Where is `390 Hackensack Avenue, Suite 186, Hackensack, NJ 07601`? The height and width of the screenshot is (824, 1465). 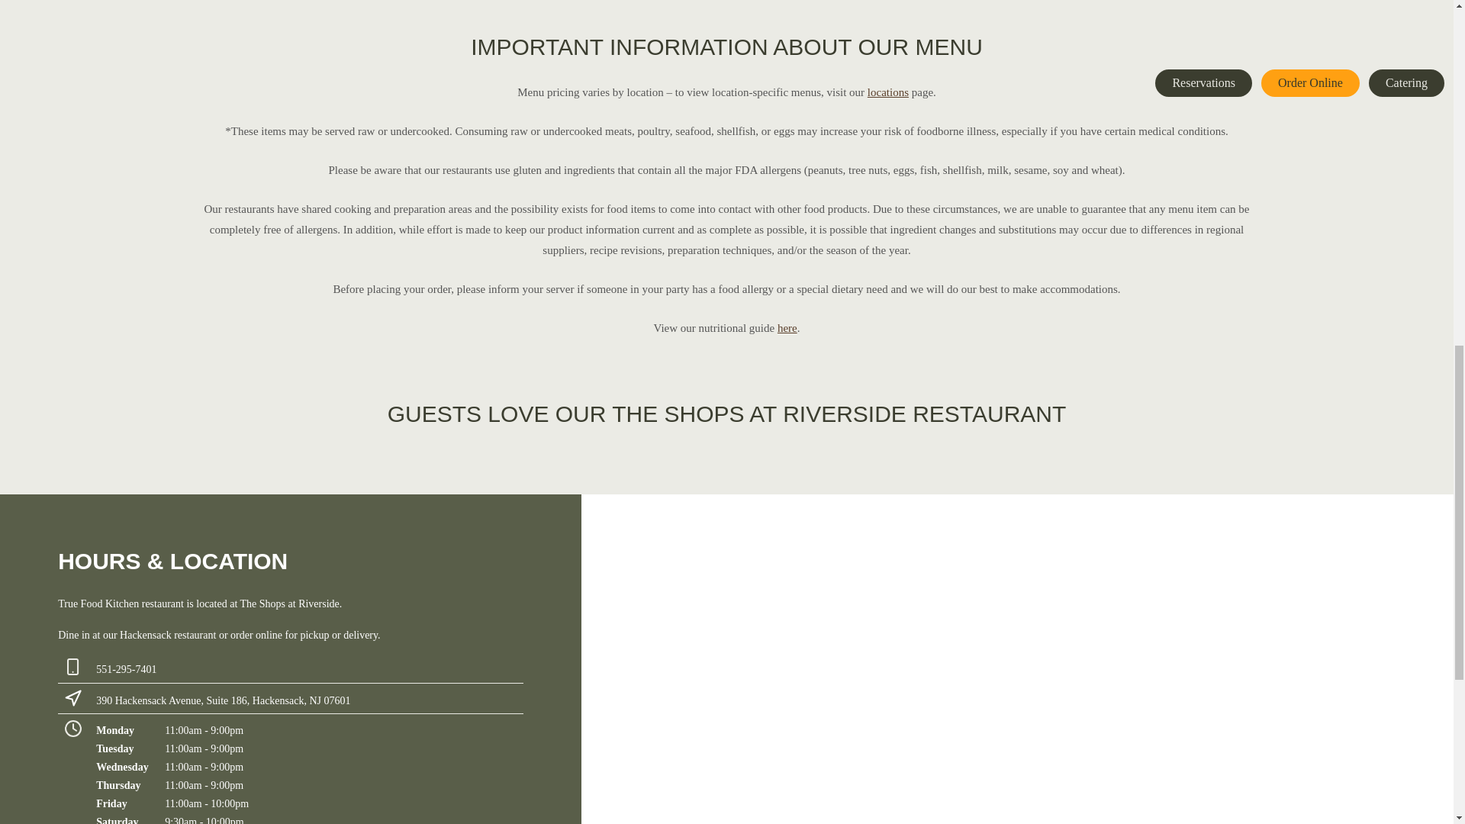
390 Hackensack Avenue, Suite 186, Hackensack, NJ 07601 is located at coordinates (223, 700).